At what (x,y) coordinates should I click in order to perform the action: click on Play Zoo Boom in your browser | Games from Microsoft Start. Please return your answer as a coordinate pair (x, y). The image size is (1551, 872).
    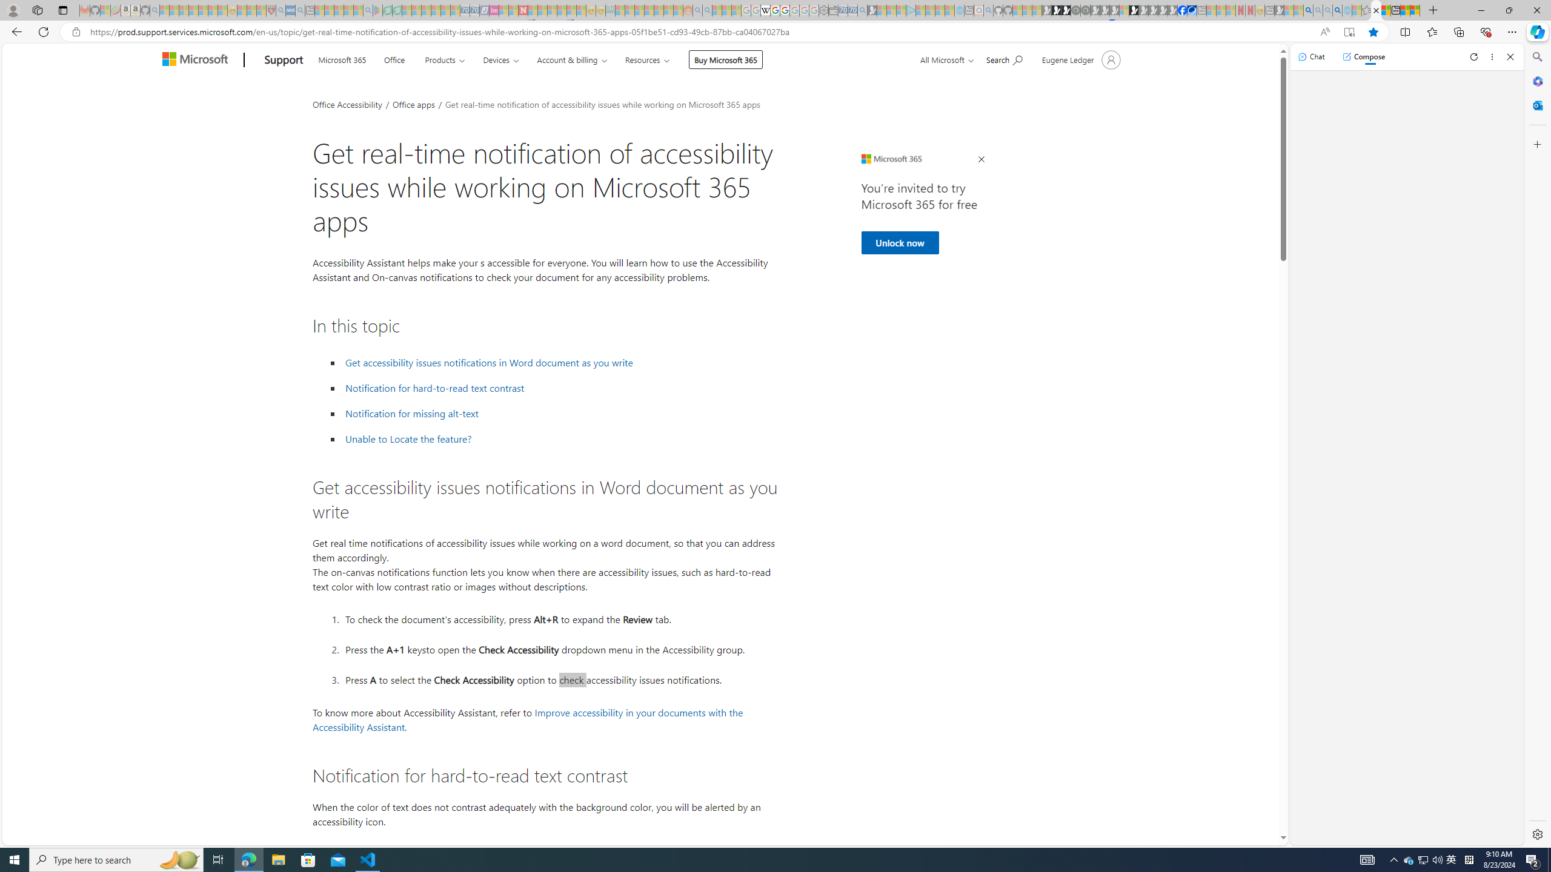
    Looking at the image, I should click on (1057, 10).